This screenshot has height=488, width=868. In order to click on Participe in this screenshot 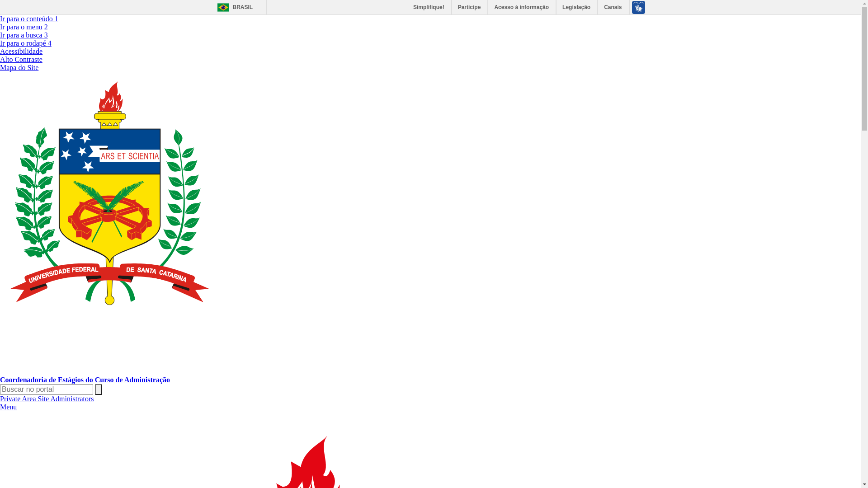, I will do `click(470, 7)`.